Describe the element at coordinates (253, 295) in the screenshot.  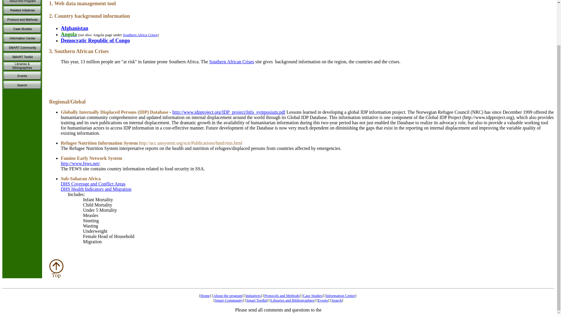
I see `Initiatives` at that location.